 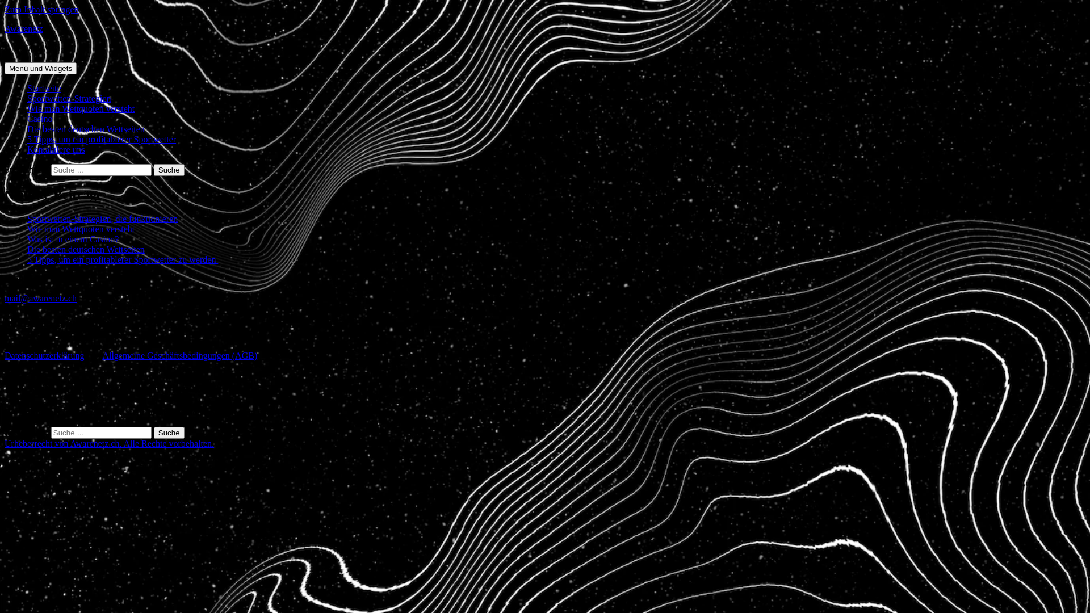 I want to click on Sportwetten-Strategien, so click(x=69, y=99).